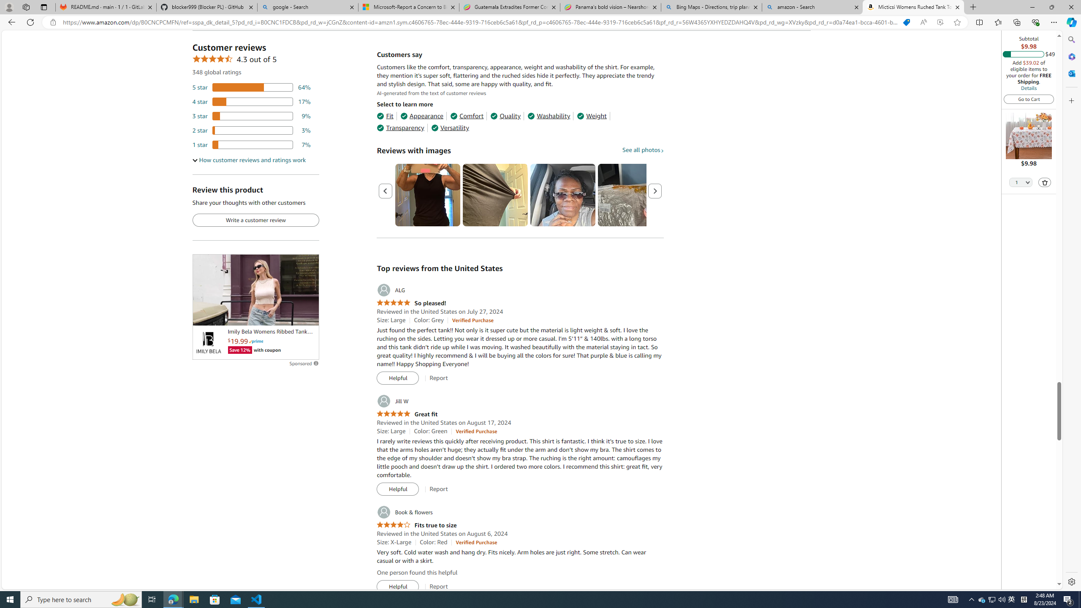 The width and height of the screenshot is (1081, 608). What do you see at coordinates (404, 513) in the screenshot?
I see `Book & flowers` at bounding box center [404, 513].